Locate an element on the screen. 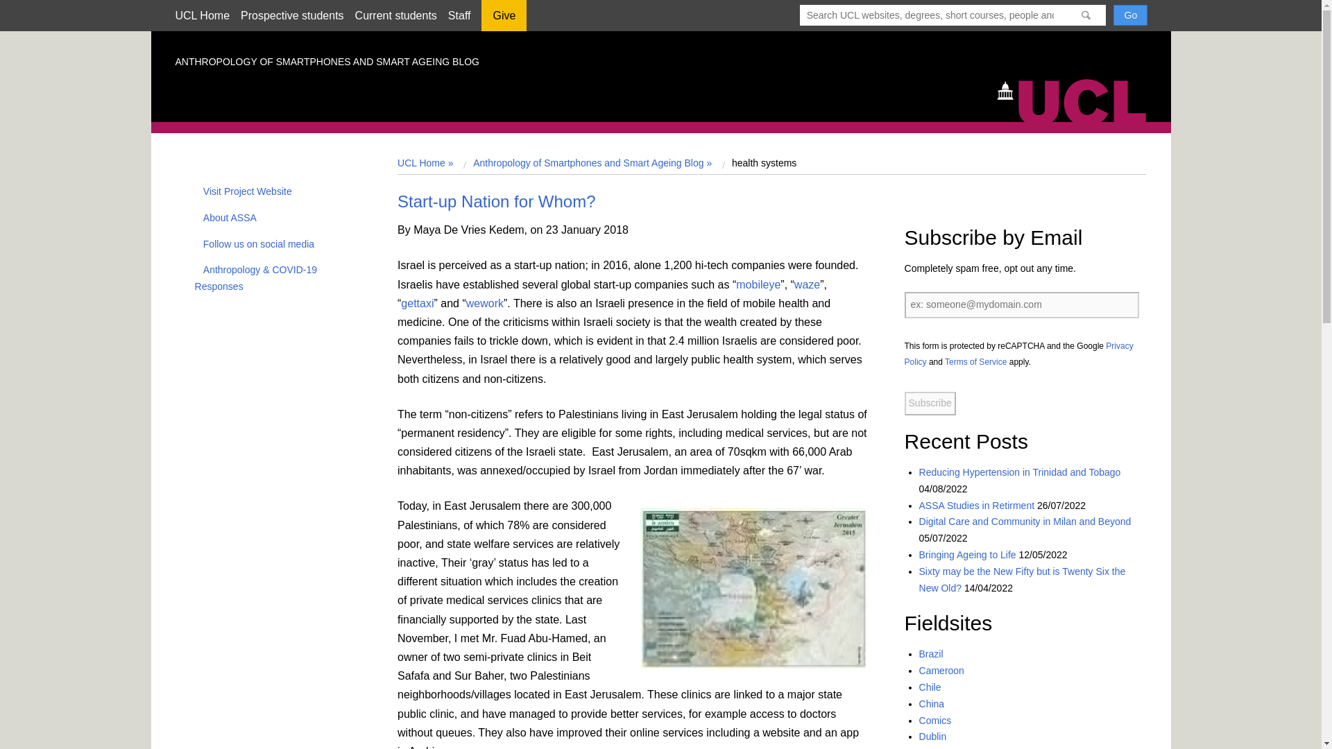  Subscribe is located at coordinates (930, 404).